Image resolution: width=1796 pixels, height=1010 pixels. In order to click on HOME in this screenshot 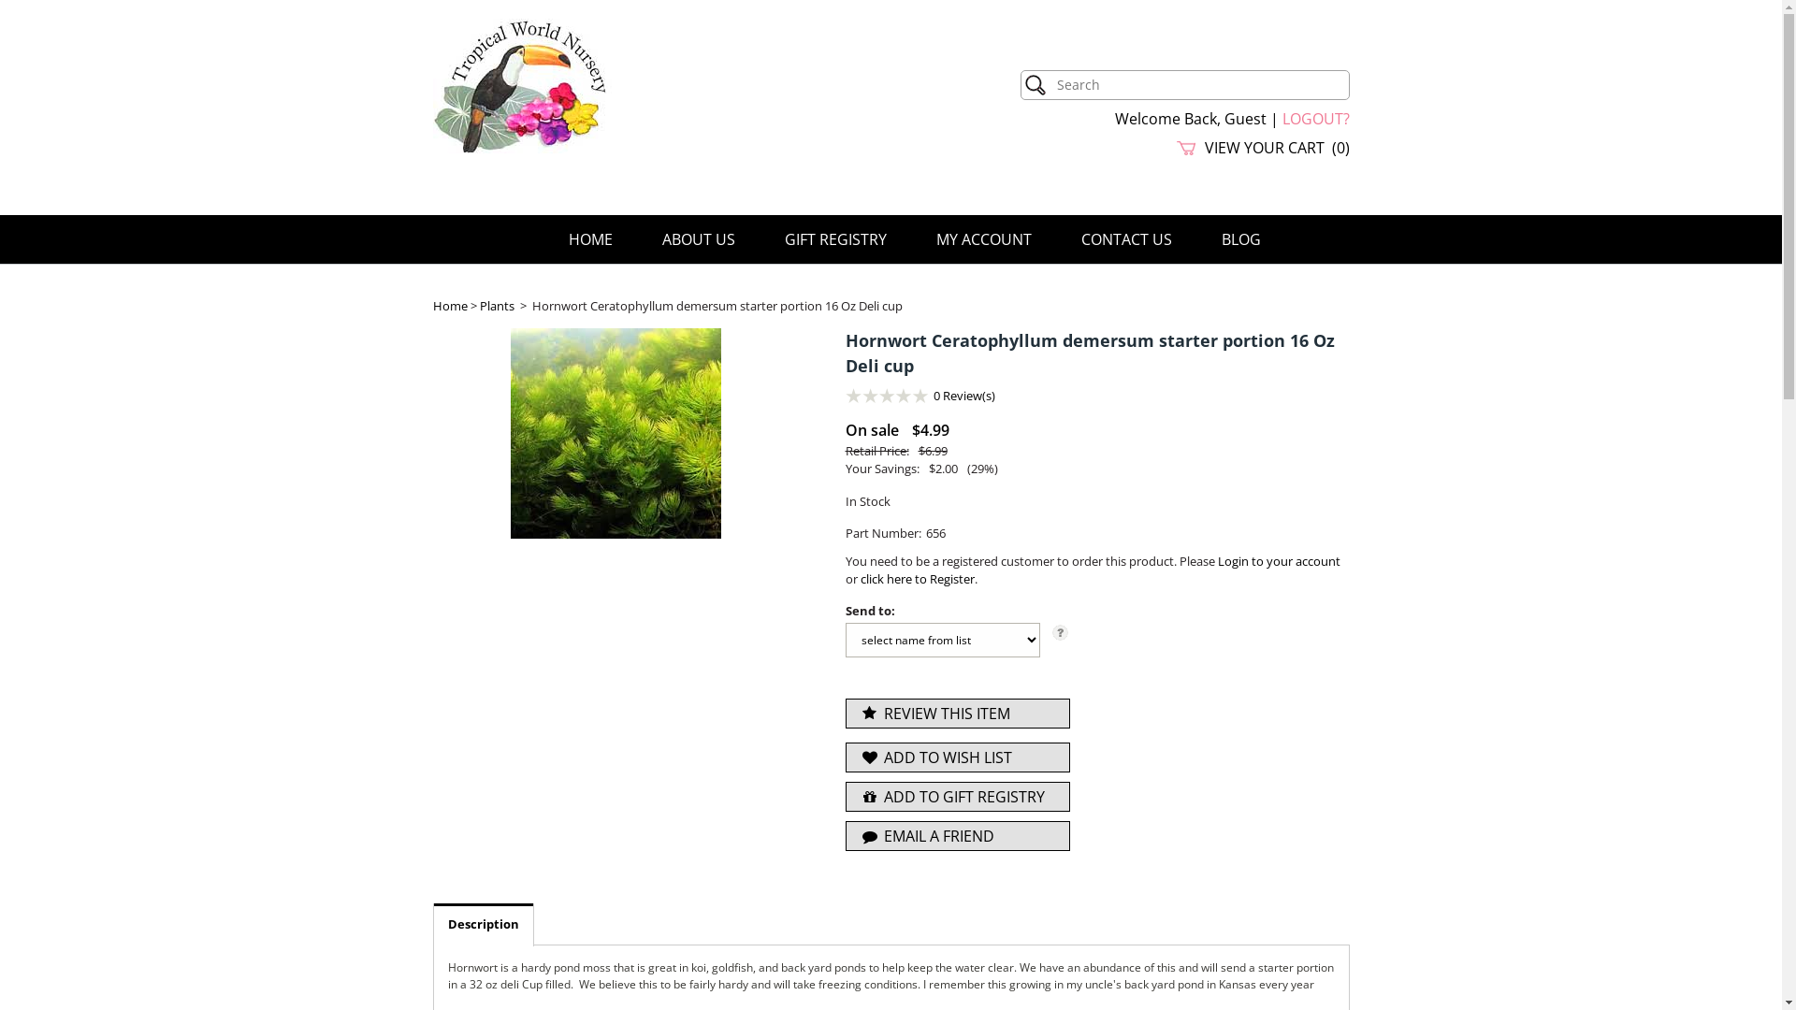, I will do `click(591, 239)`.